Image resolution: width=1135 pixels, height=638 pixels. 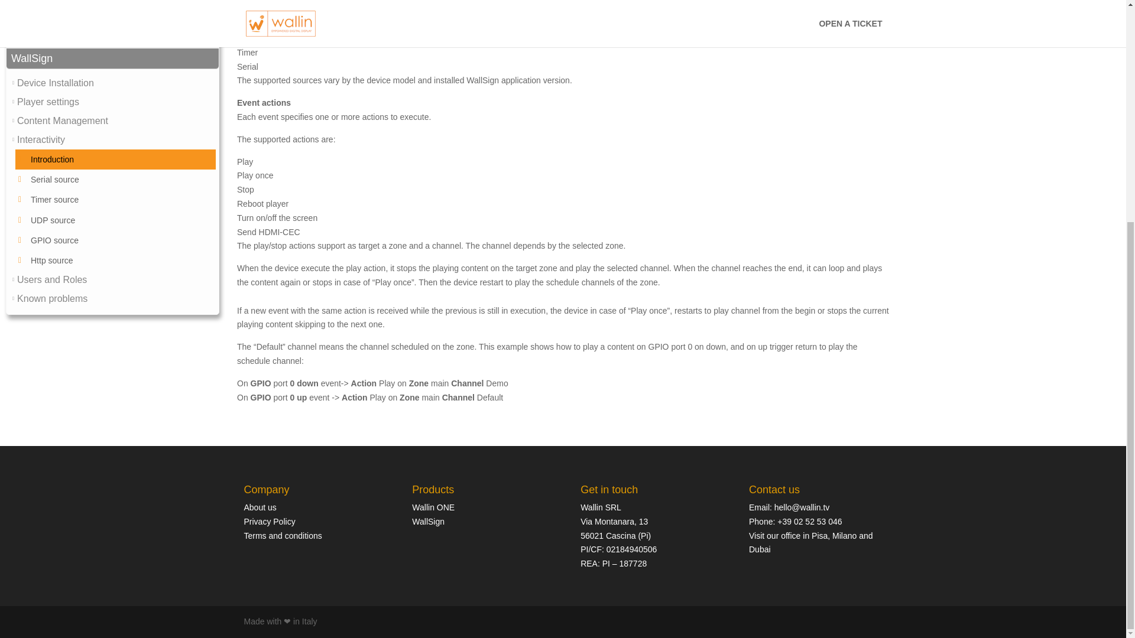 I want to click on Applicazioni, so click(x=41, y=14).